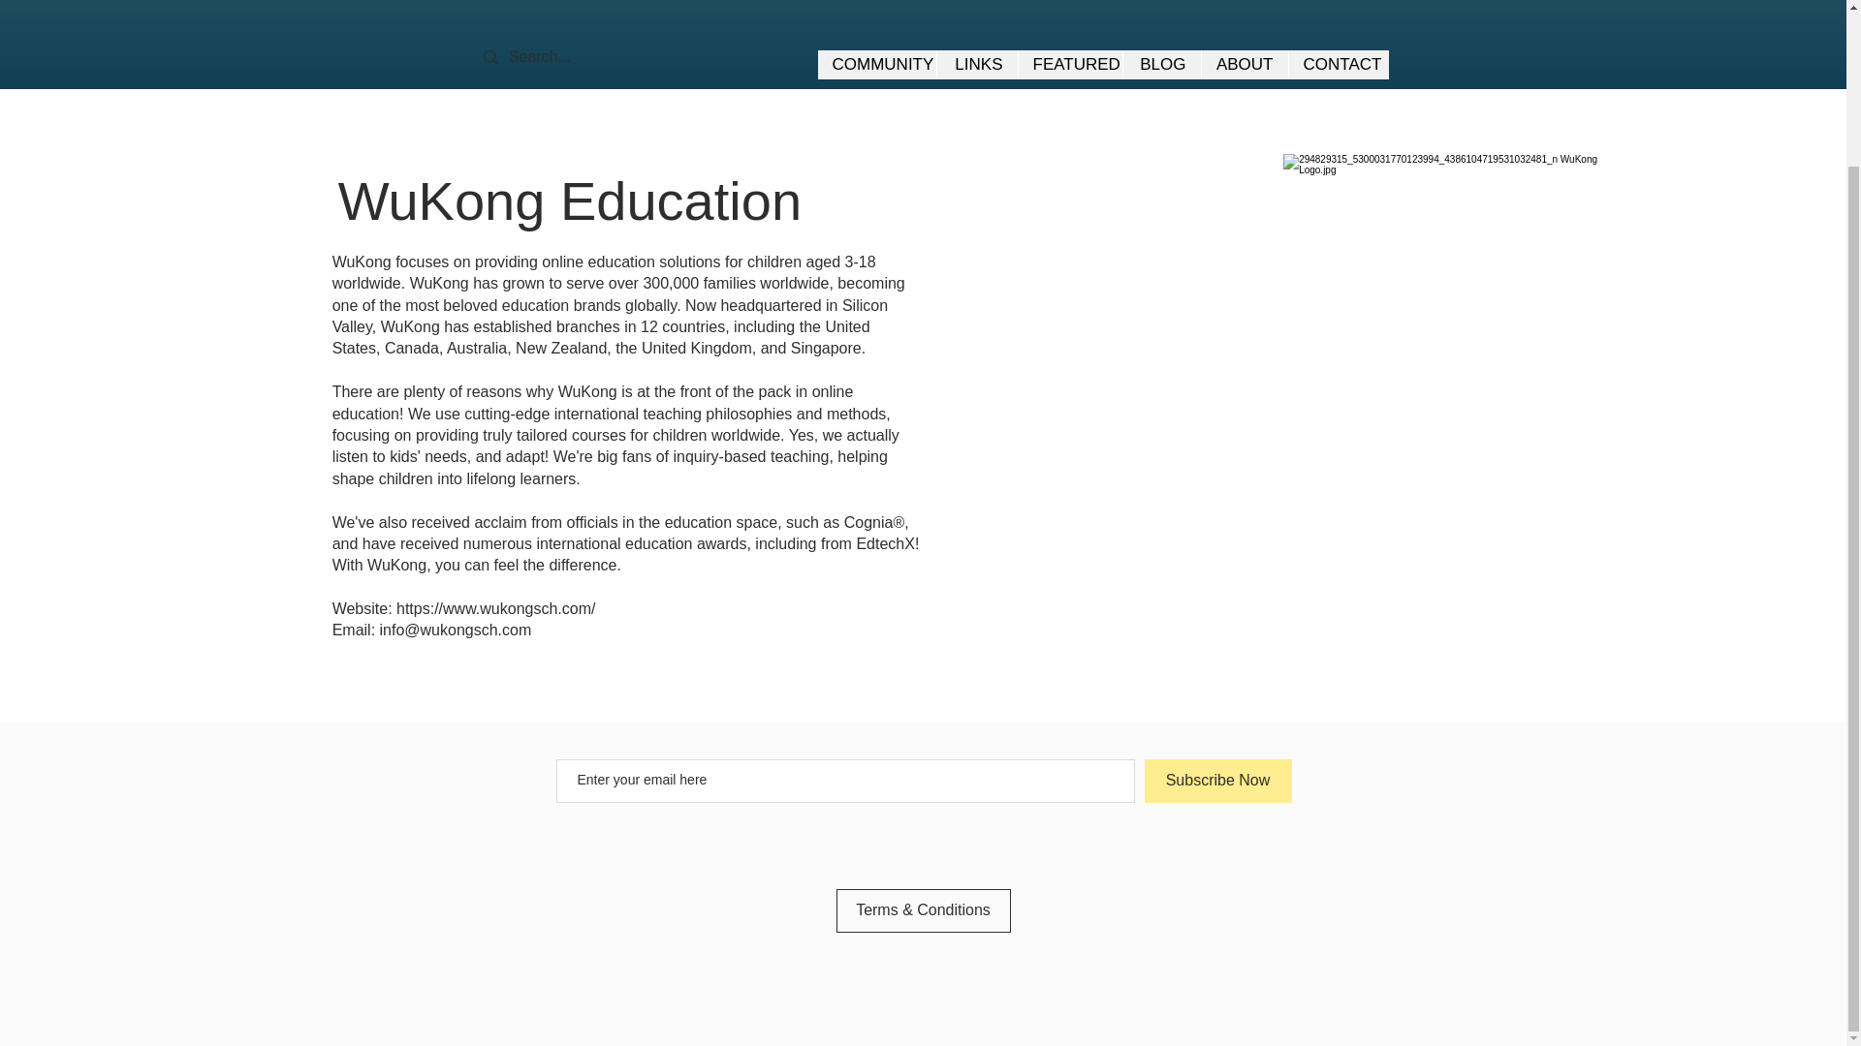 The width and height of the screenshot is (1861, 1046). I want to click on FEATURED, so click(1070, 64).